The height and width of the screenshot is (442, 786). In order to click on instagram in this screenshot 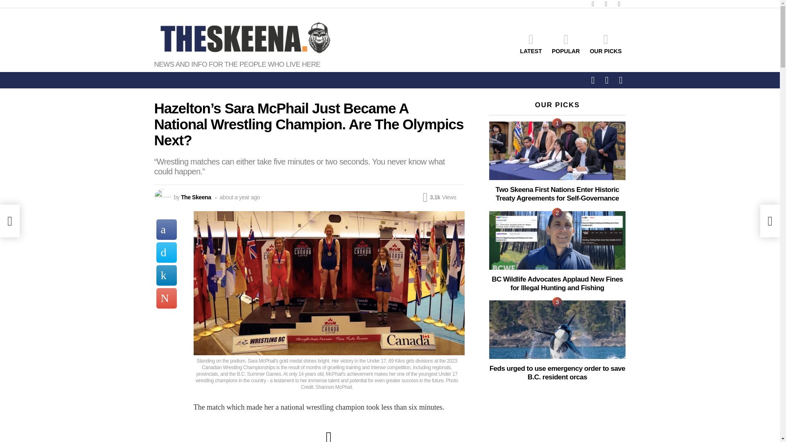, I will do `click(619, 4)`.